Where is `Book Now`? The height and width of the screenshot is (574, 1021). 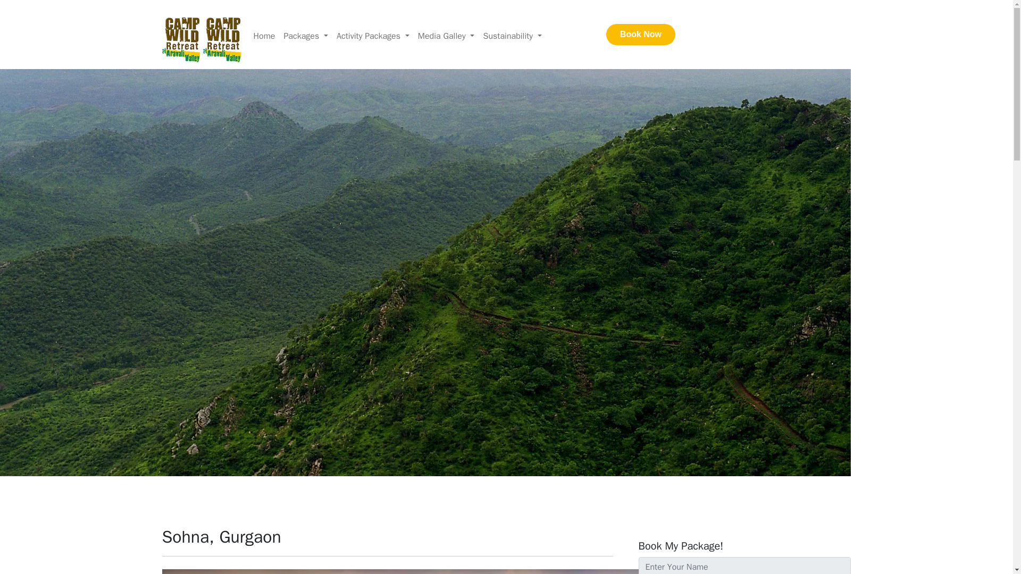
Book Now is located at coordinates (587, 39).